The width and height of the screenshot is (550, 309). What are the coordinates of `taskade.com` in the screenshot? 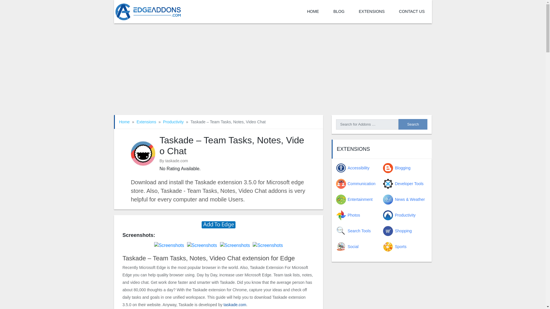 It's located at (234, 305).